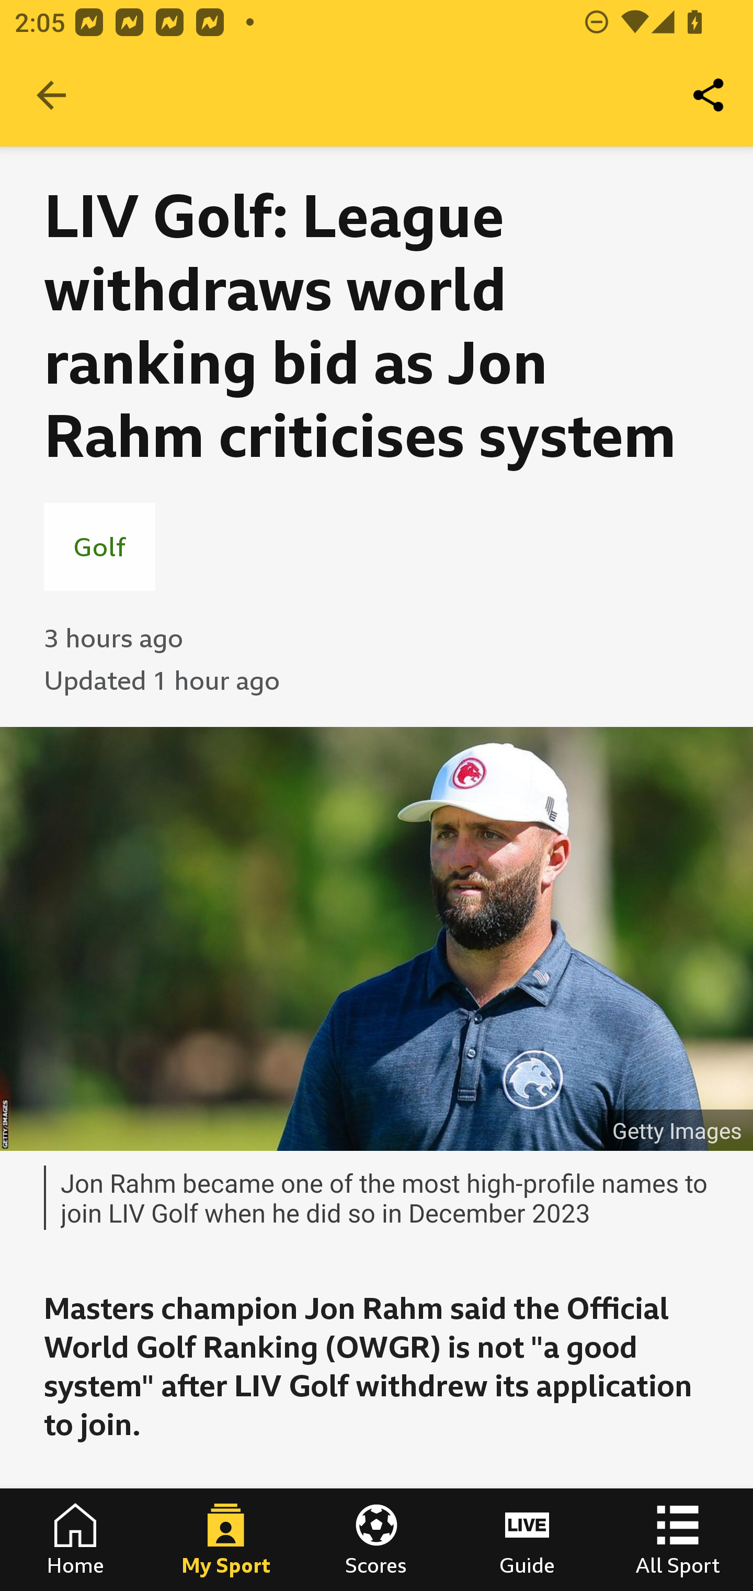  Describe the element at coordinates (678, 1540) in the screenshot. I see `All Sport` at that location.